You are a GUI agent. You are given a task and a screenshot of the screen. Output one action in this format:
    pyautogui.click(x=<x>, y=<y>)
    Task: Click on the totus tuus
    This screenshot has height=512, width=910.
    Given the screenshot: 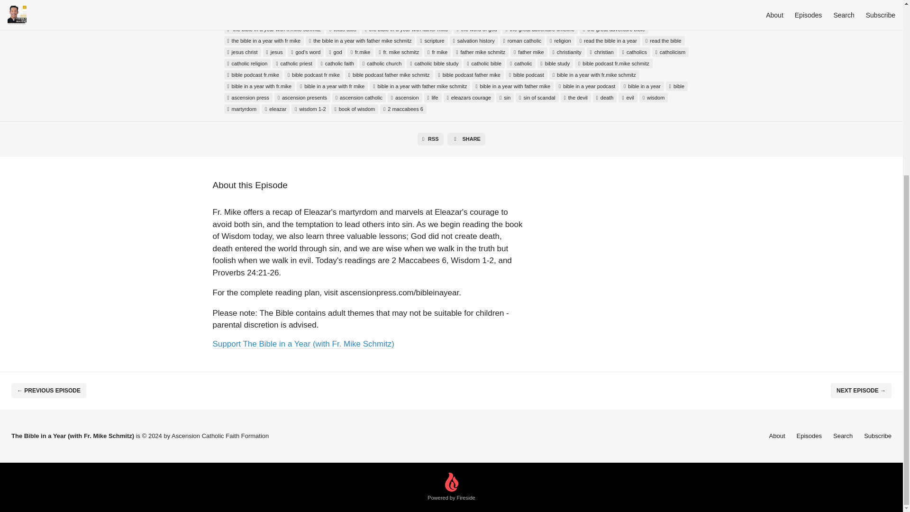 What is the action you would take?
    pyautogui.click(x=342, y=29)
    